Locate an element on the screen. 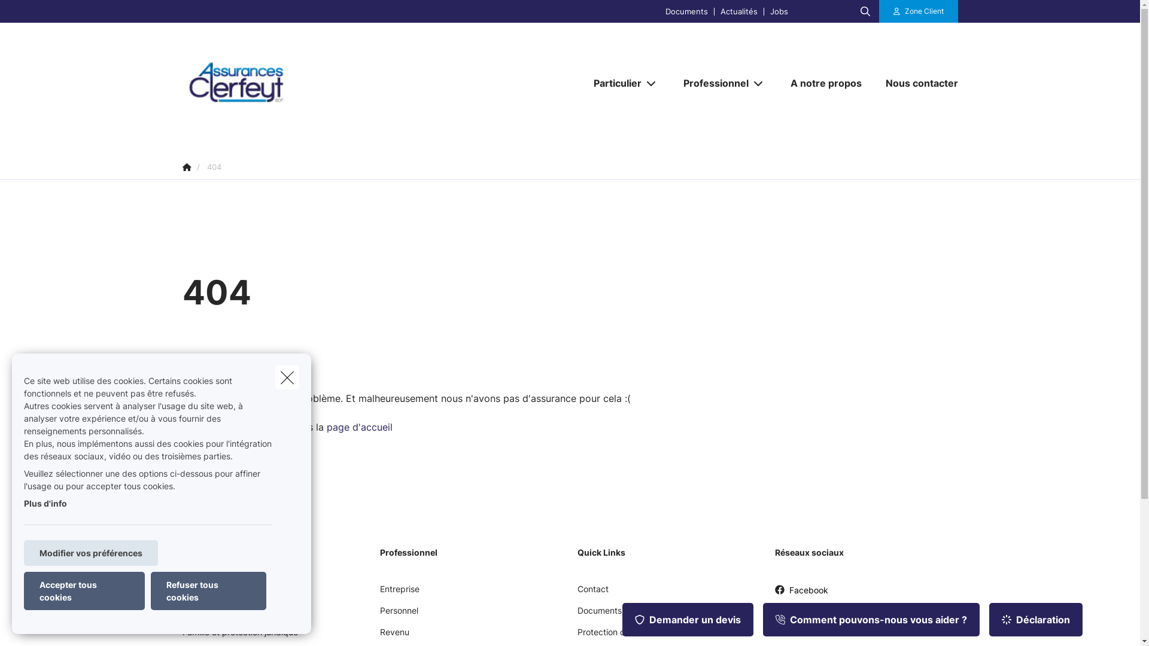 The height and width of the screenshot is (646, 1149). Refuser tous cookies is located at coordinates (208, 591).